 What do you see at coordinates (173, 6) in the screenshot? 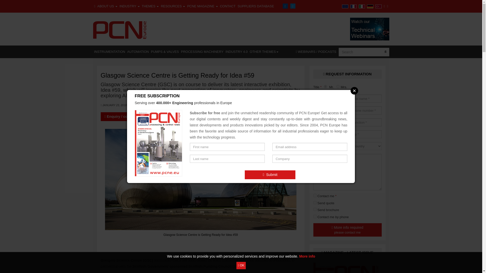
I see `RESOURCES` at bounding box center [173, 6].